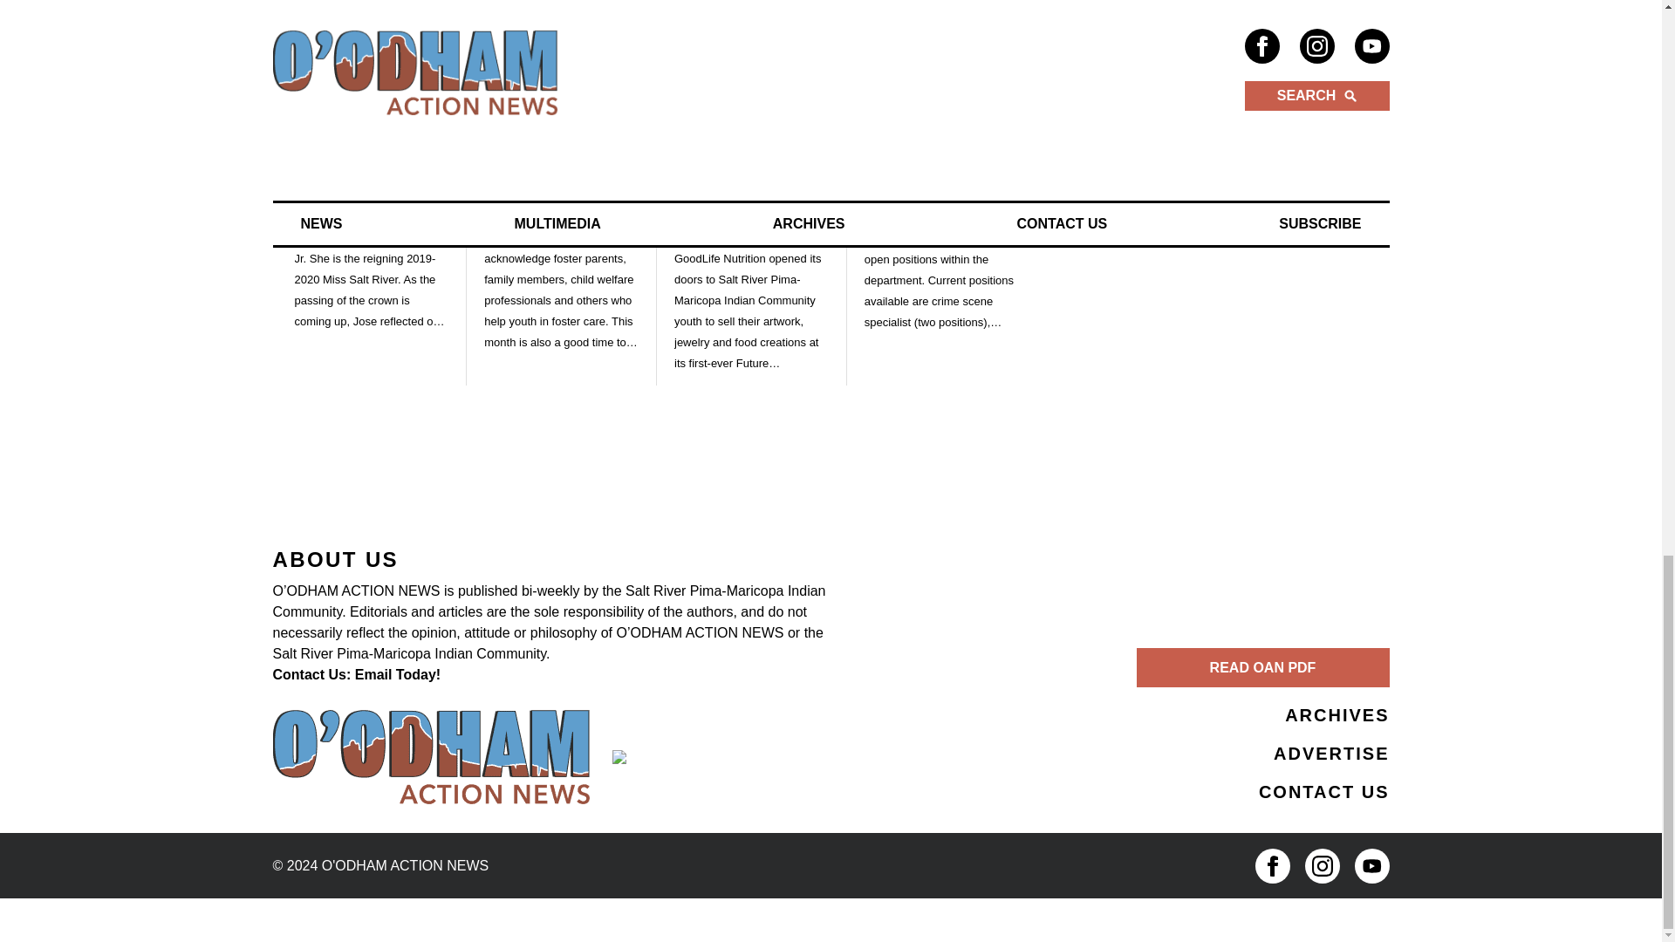 This screenshot has height=942, width=1675. What do you see at coordinates (372, 56) in the screenshot?
I see `Miss Salt River Manderee Jose Farewell Address` at bounding box center [372, 56].